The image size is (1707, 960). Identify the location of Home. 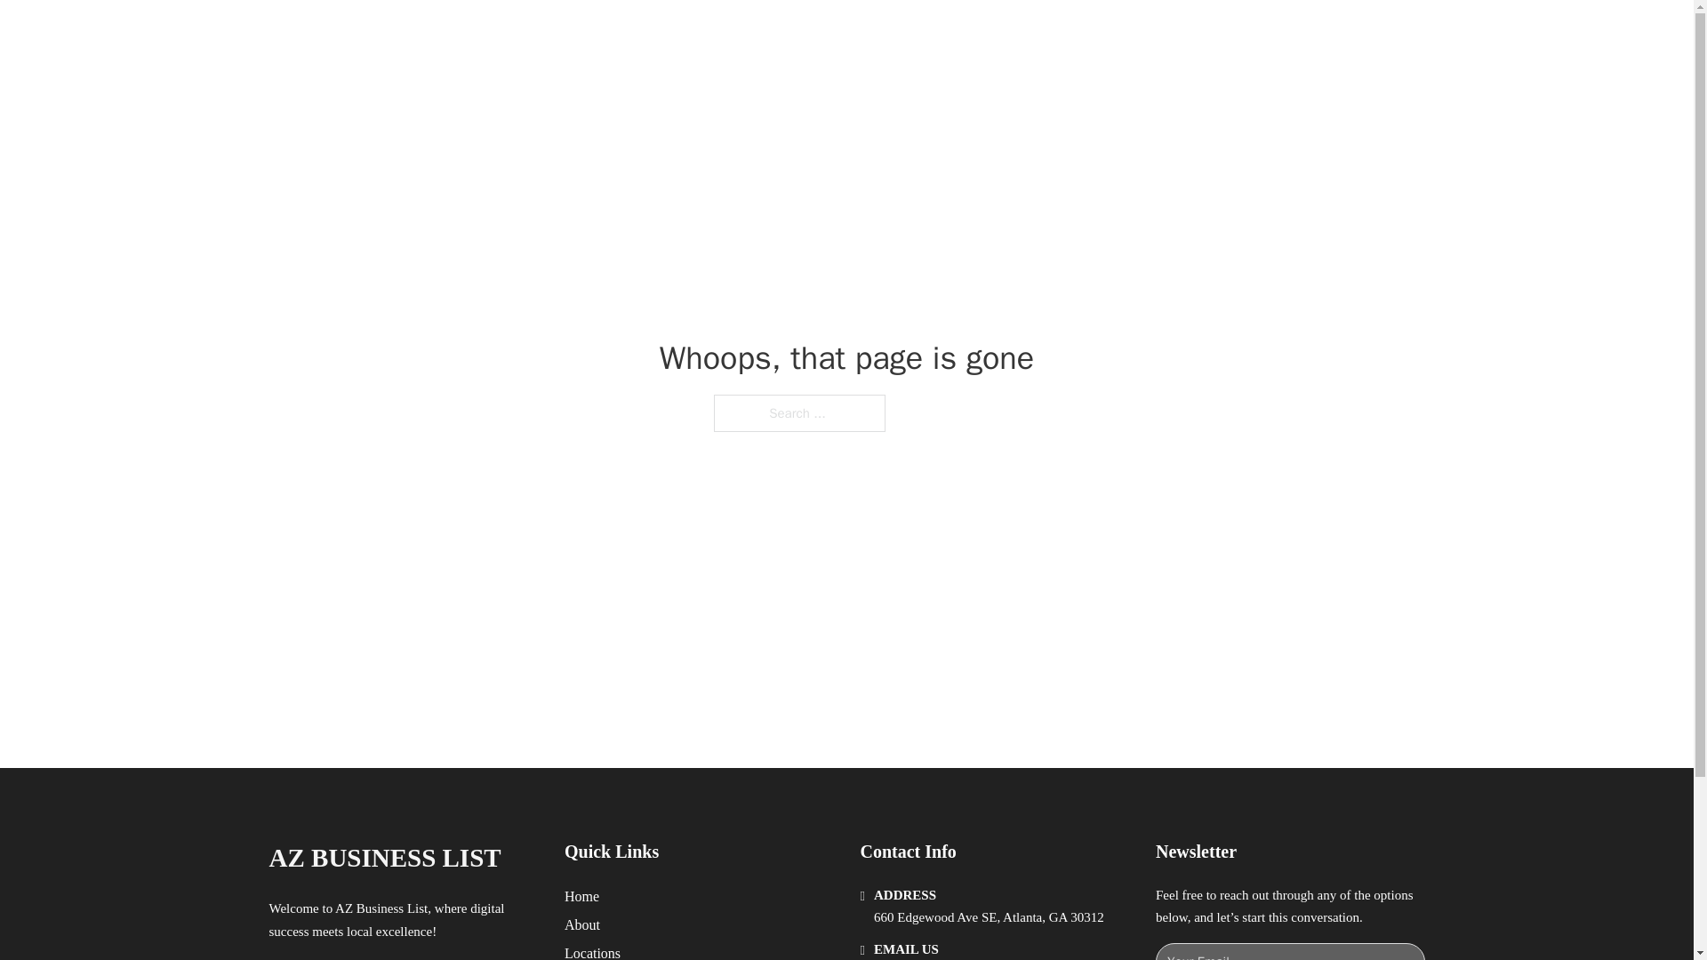
(581, 896).